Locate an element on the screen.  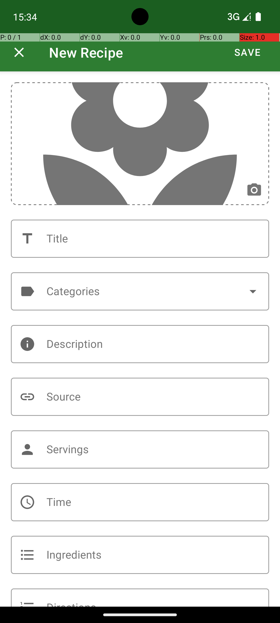
Change photo is located at coordinates (254, 190).